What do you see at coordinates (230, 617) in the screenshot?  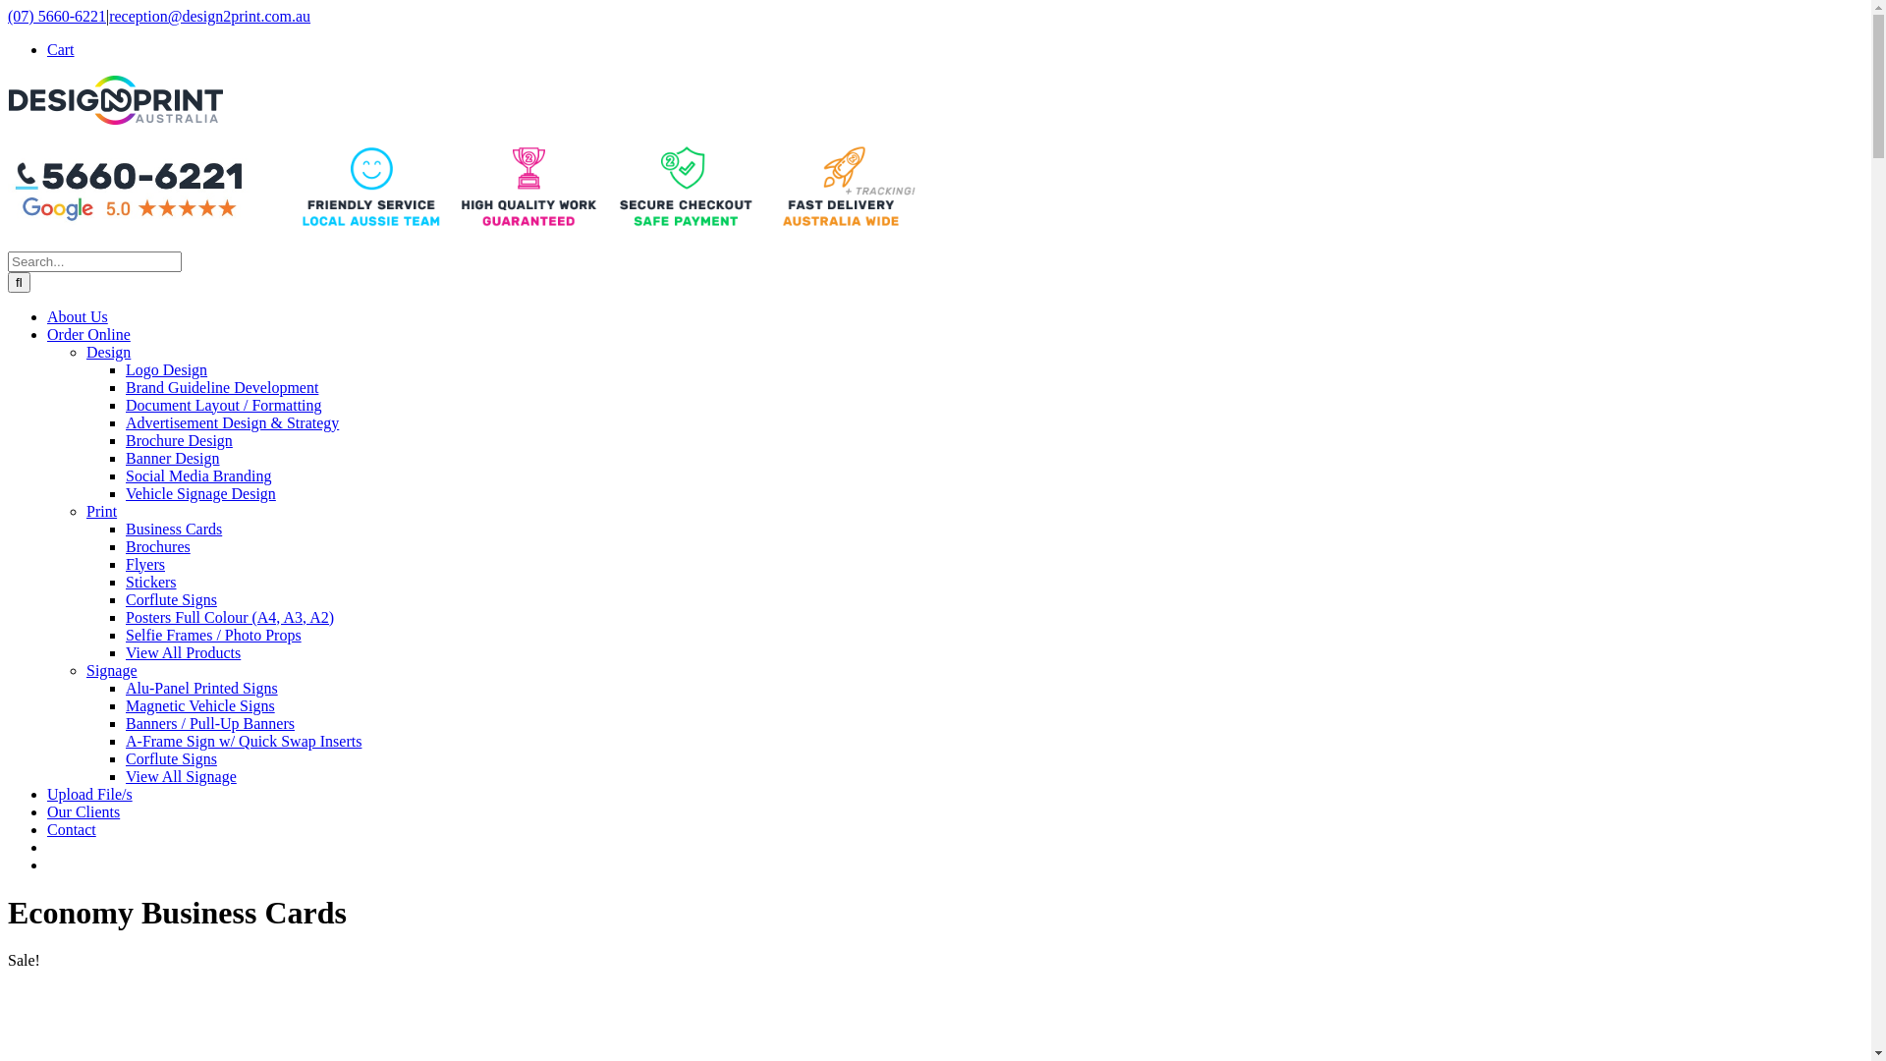 I see `Posters Full Colour (A4, A3, A2)` at bounding box center [230, 617].